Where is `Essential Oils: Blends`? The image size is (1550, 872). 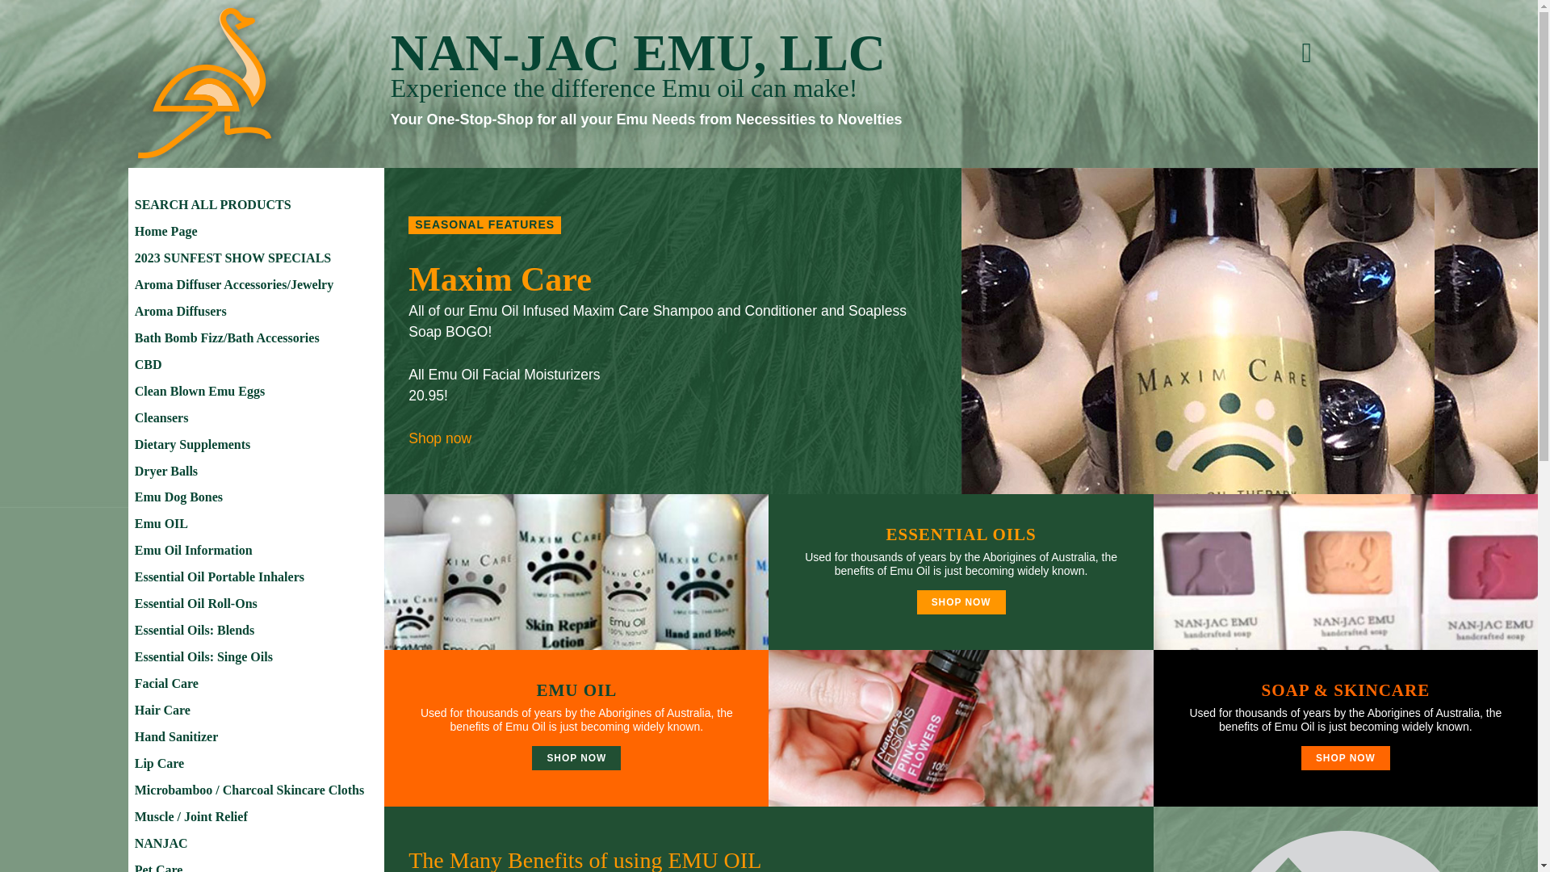 Essential Oils: Blends is located at coordinates (257, 631).